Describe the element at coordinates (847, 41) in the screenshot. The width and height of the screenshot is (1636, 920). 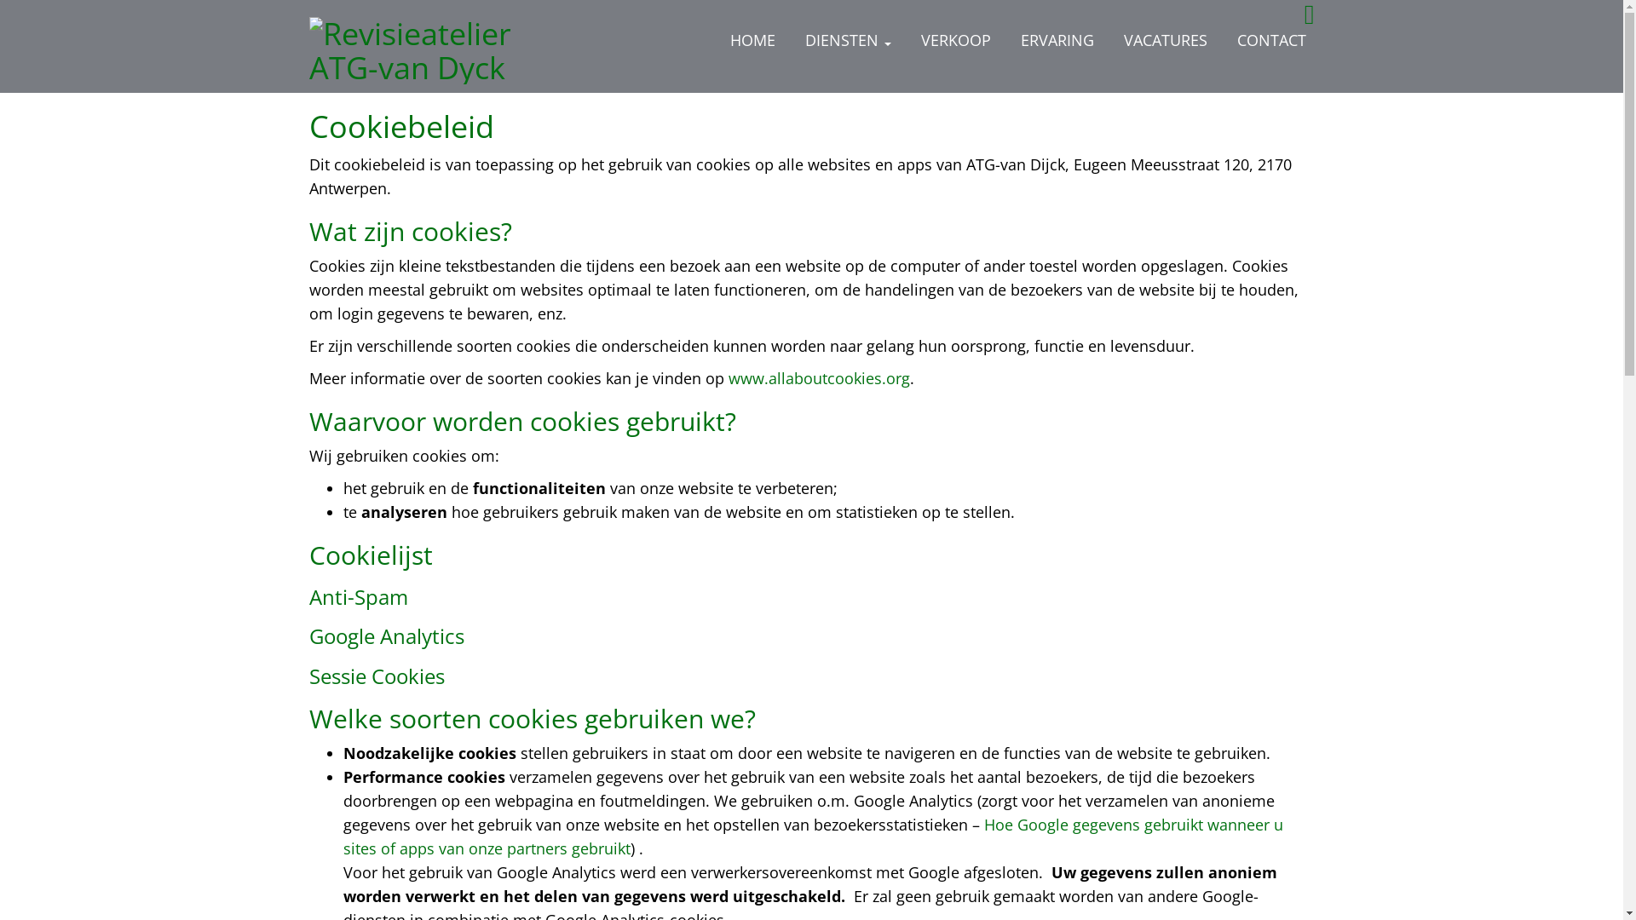
I see `DIENSTEN` at that location.